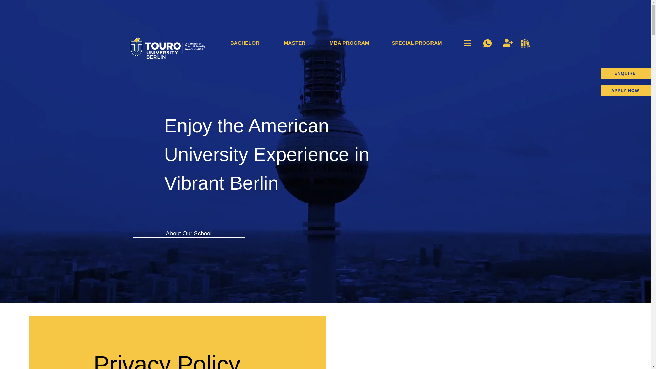 This screenshot has width=656, height=369. I want to click on SPECIAL PROGRAM, so click(416, 43).